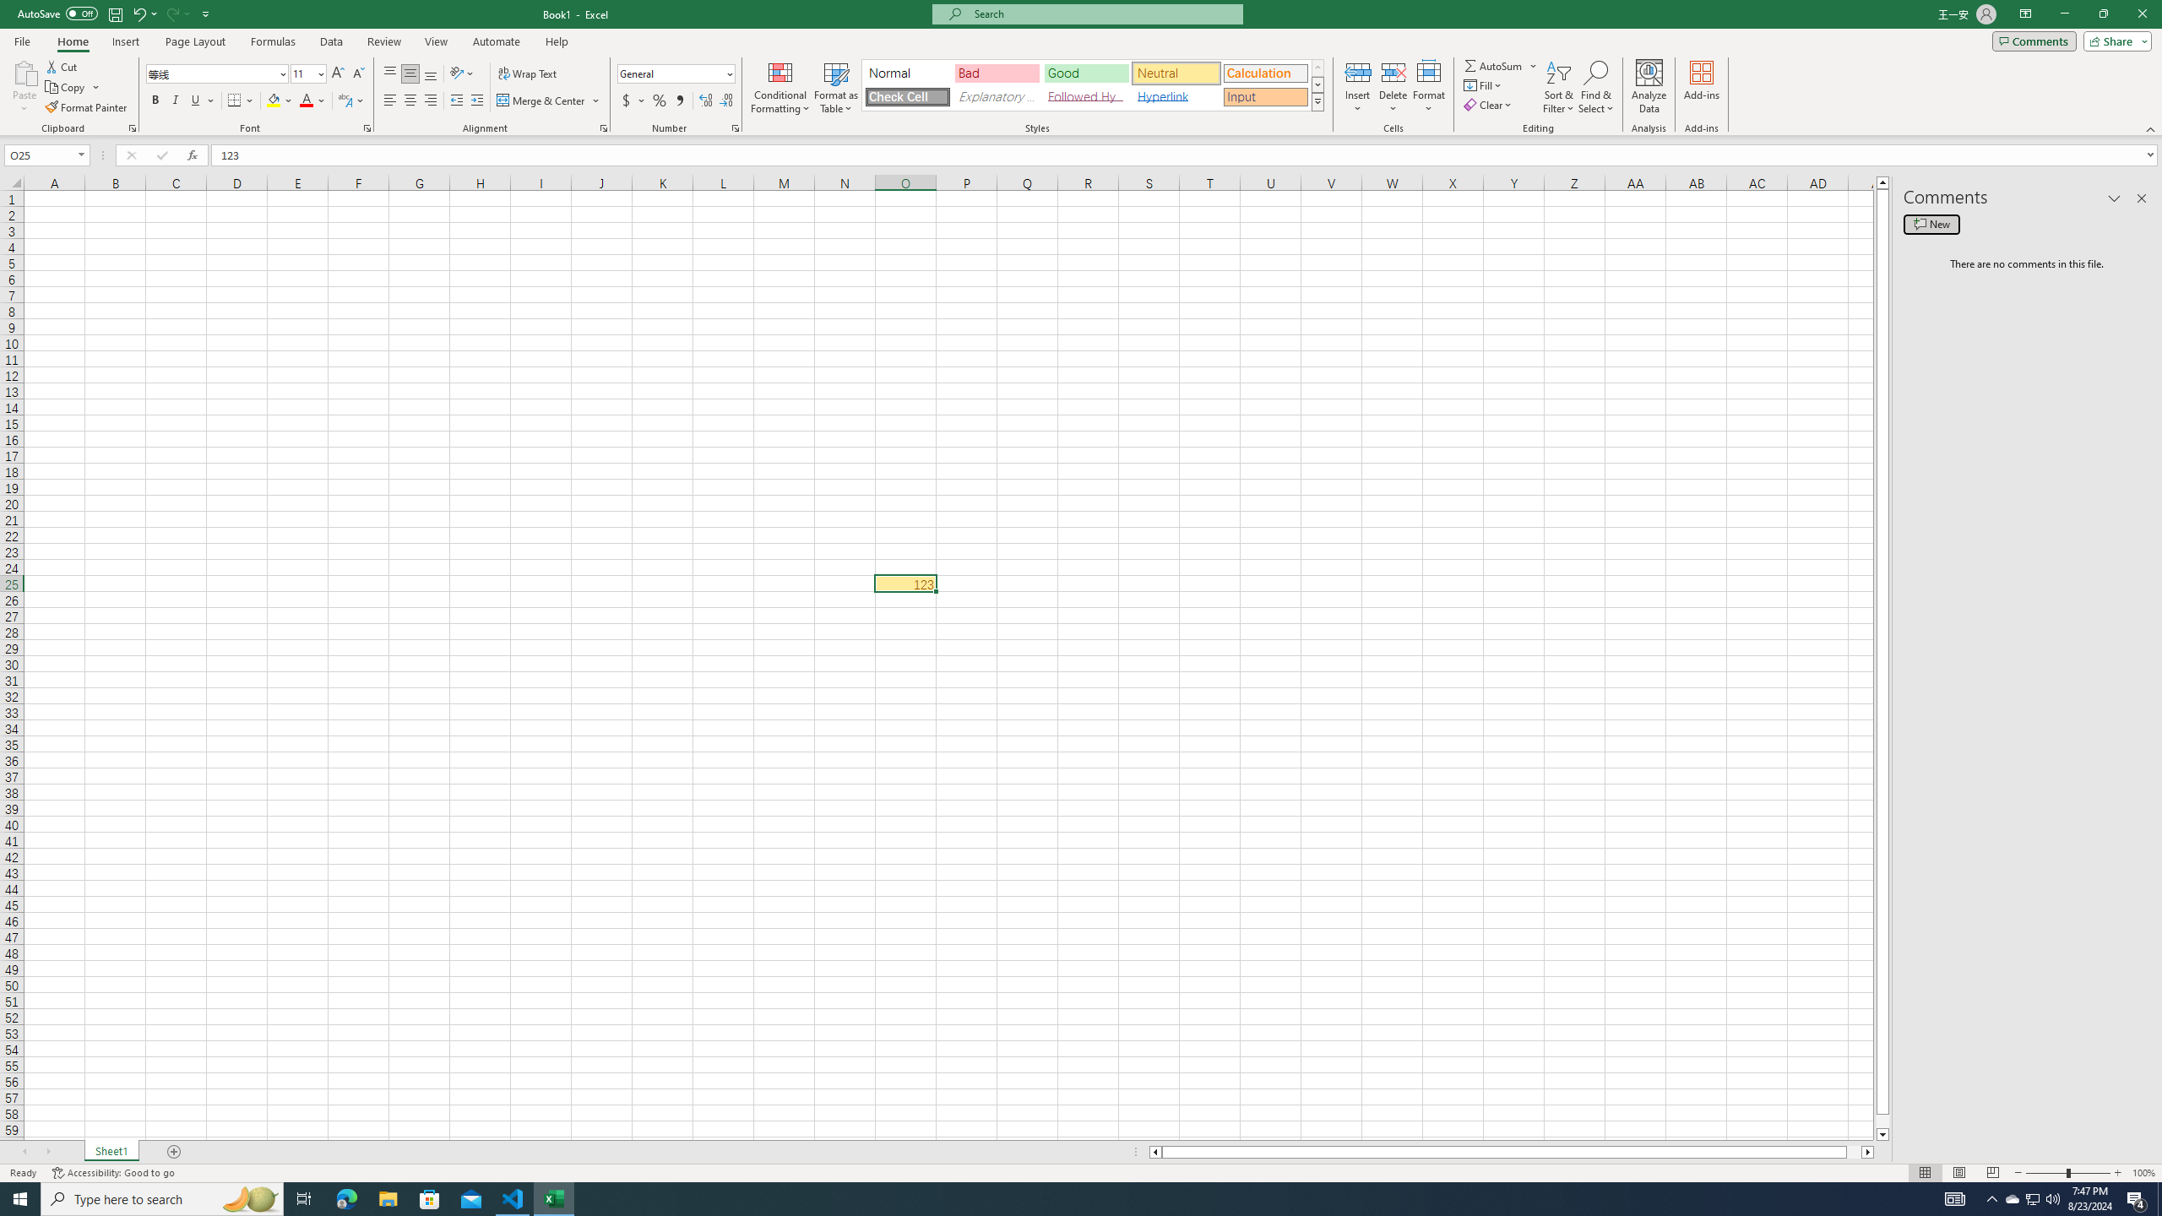 The image size is (2162, 1216). Describe the element at coordinates (274, 101) in the screenshot. I see `Fill Color RGB(255, 255, 0)` at that location.